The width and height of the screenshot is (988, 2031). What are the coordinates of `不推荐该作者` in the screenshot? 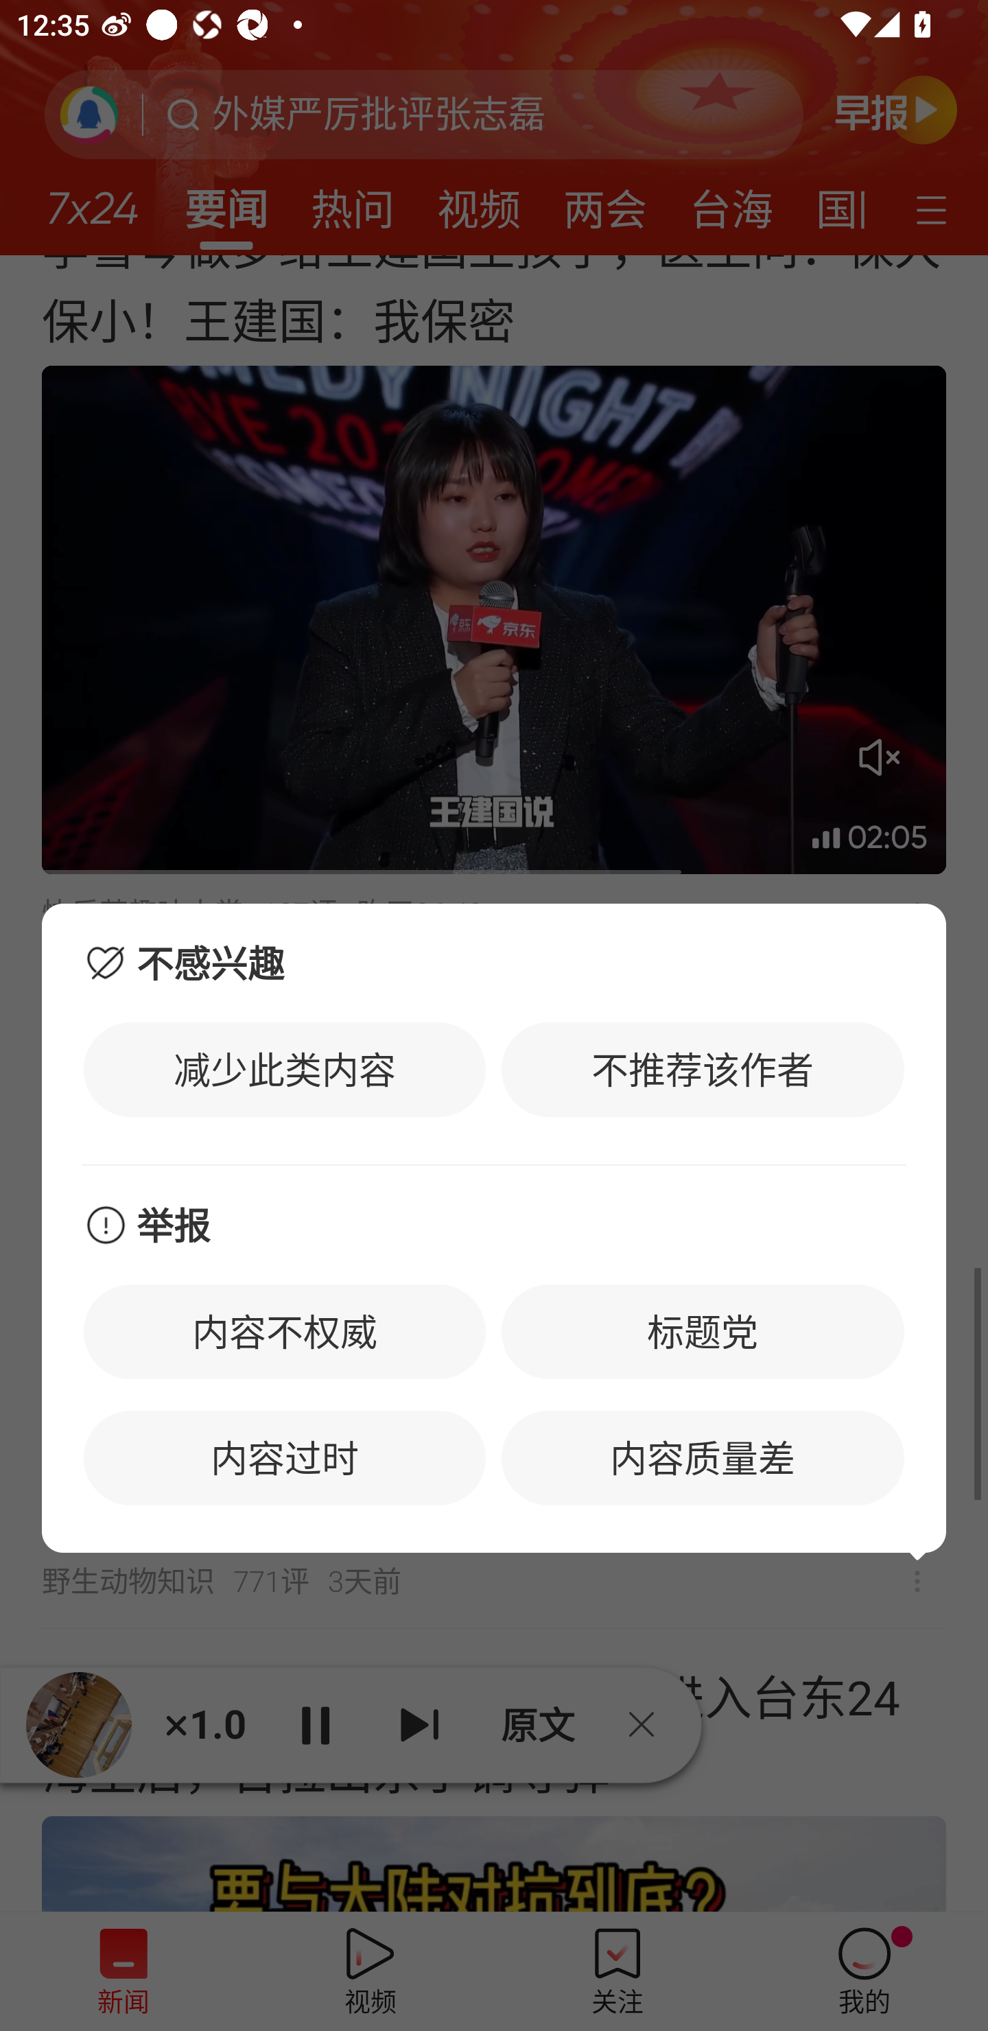 It's located at (703, 1069).